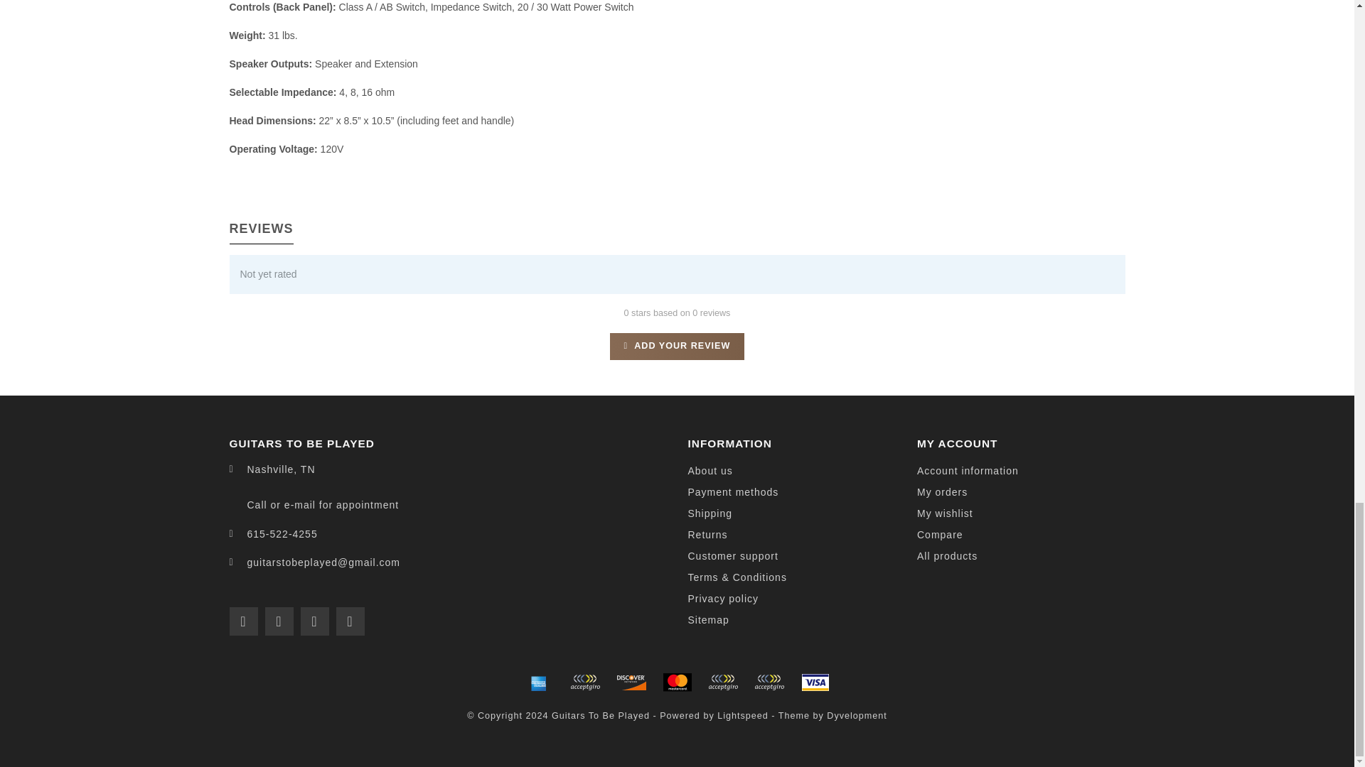 This screenshot has width=1365, height=767. Describe the element at coordinates (723, 599) in the screenshot. I see `Privacy policy` at that location.